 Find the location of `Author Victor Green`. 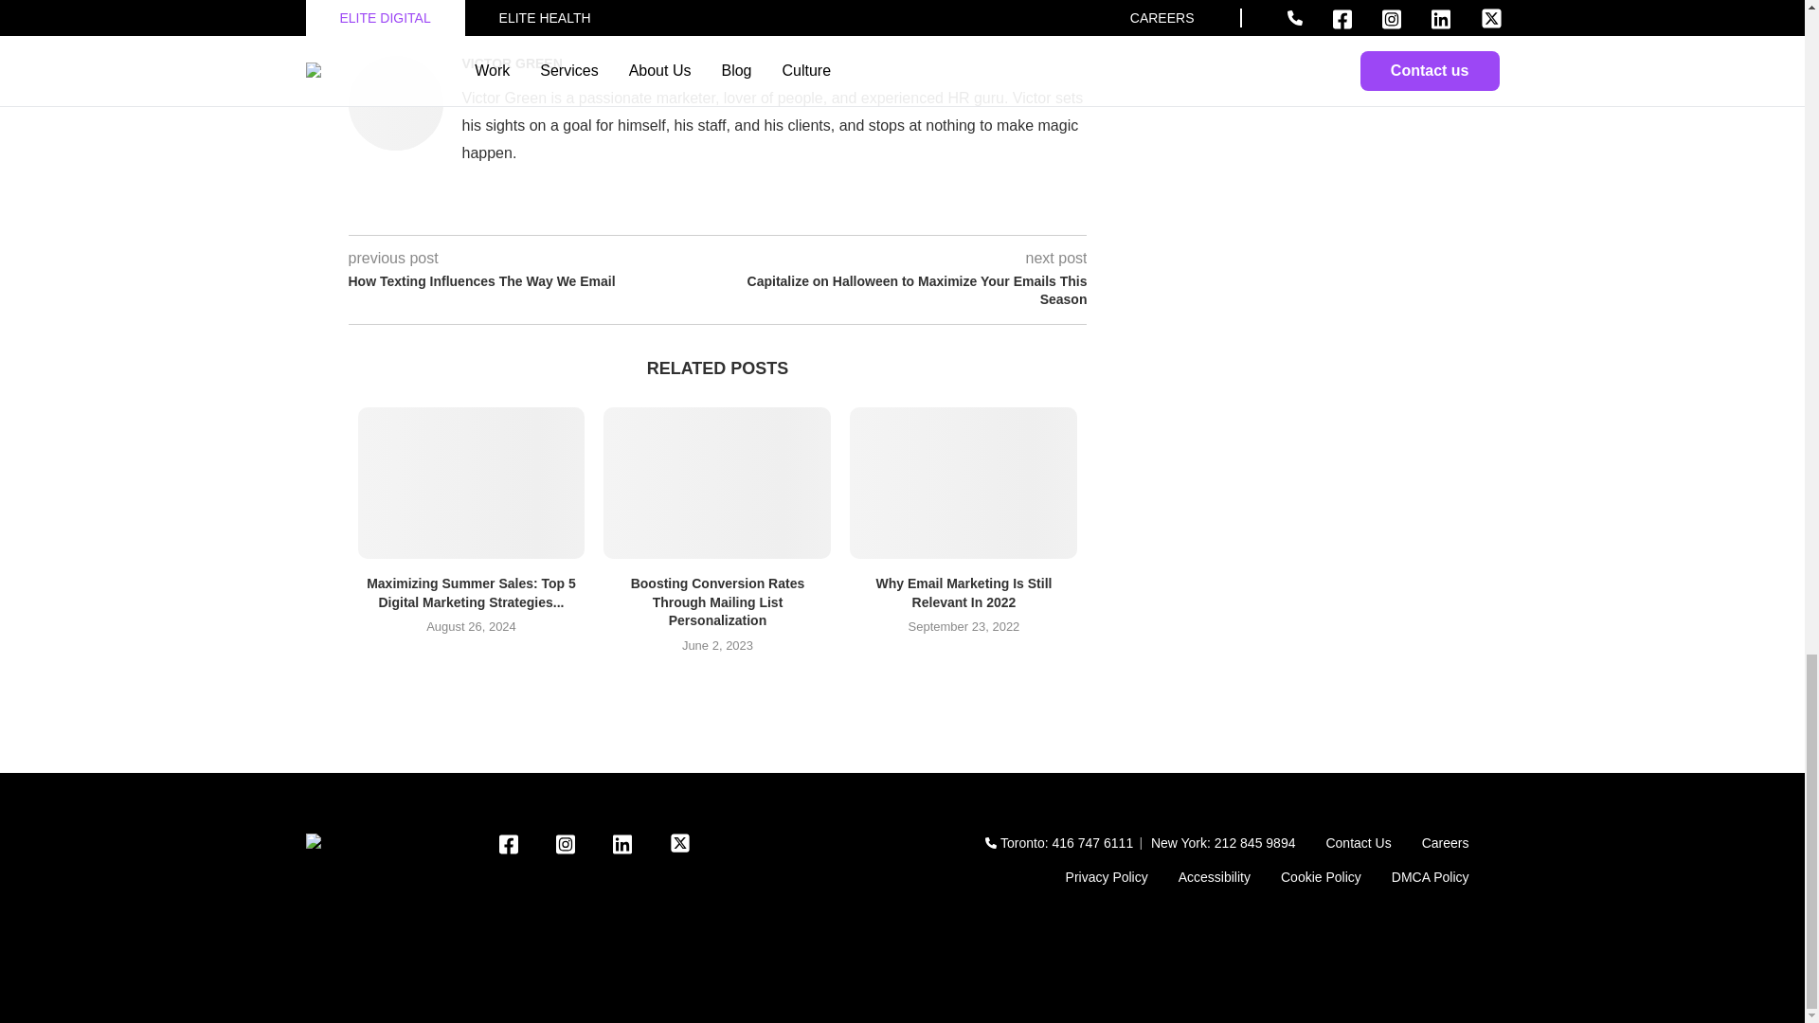

Author Victor Green is located at coordinates (512, 63).